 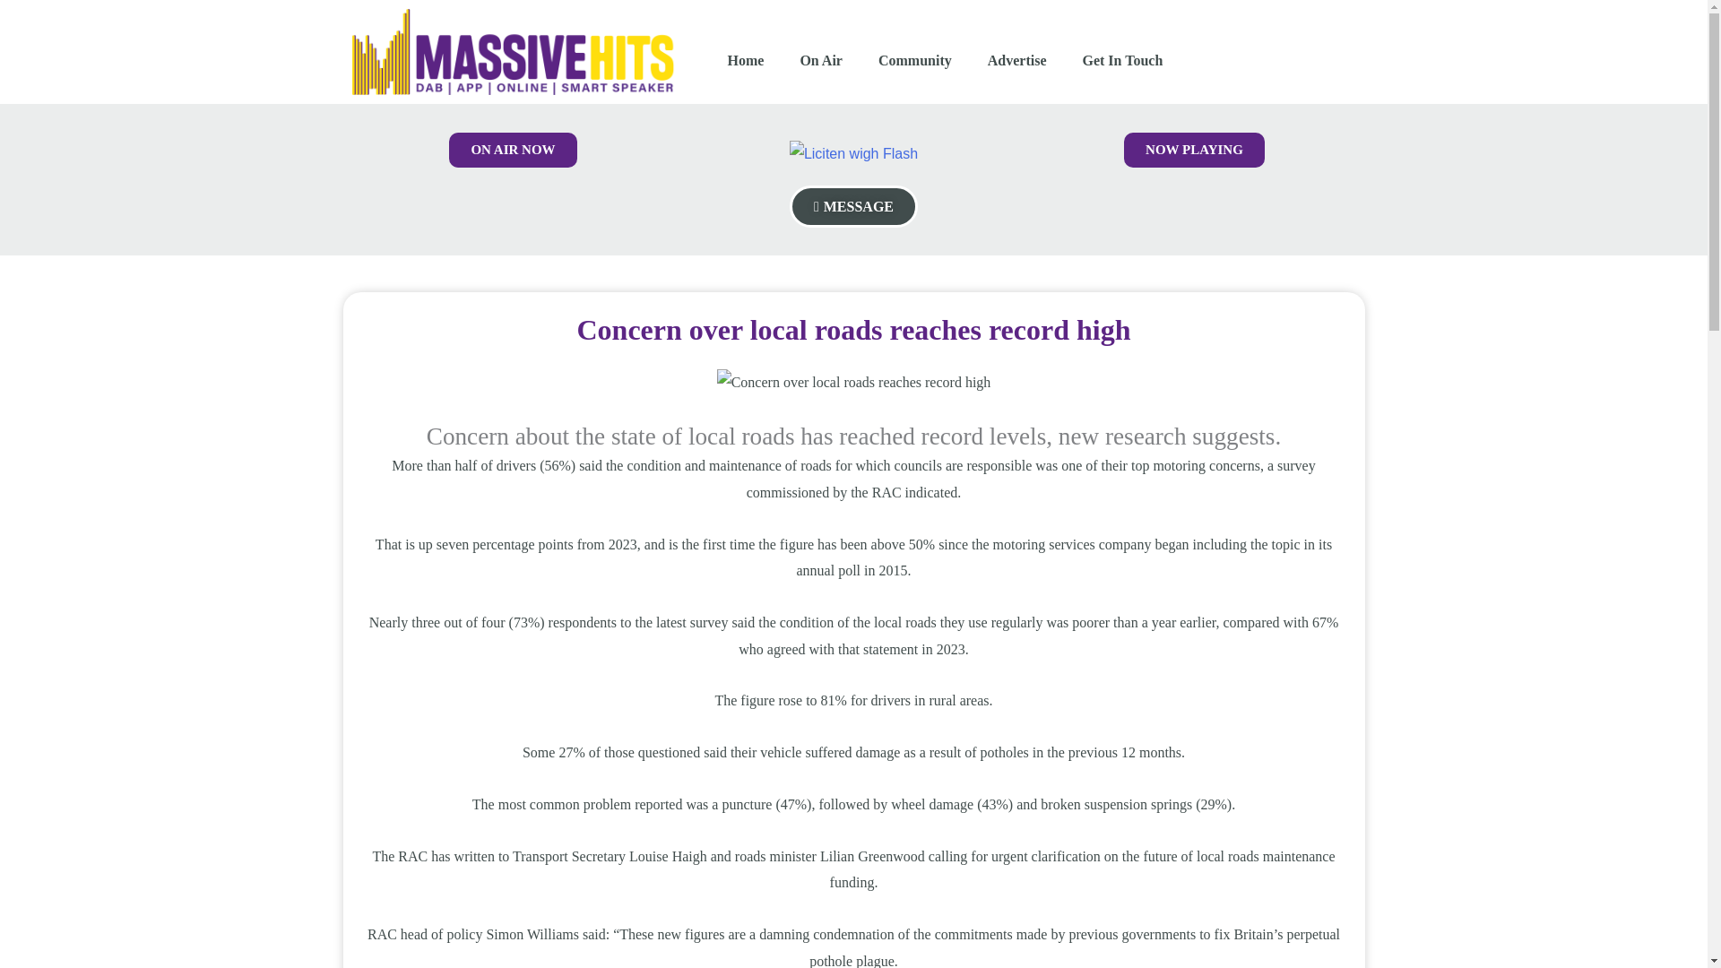 I want to click on Home, so click(x=746, y=61).